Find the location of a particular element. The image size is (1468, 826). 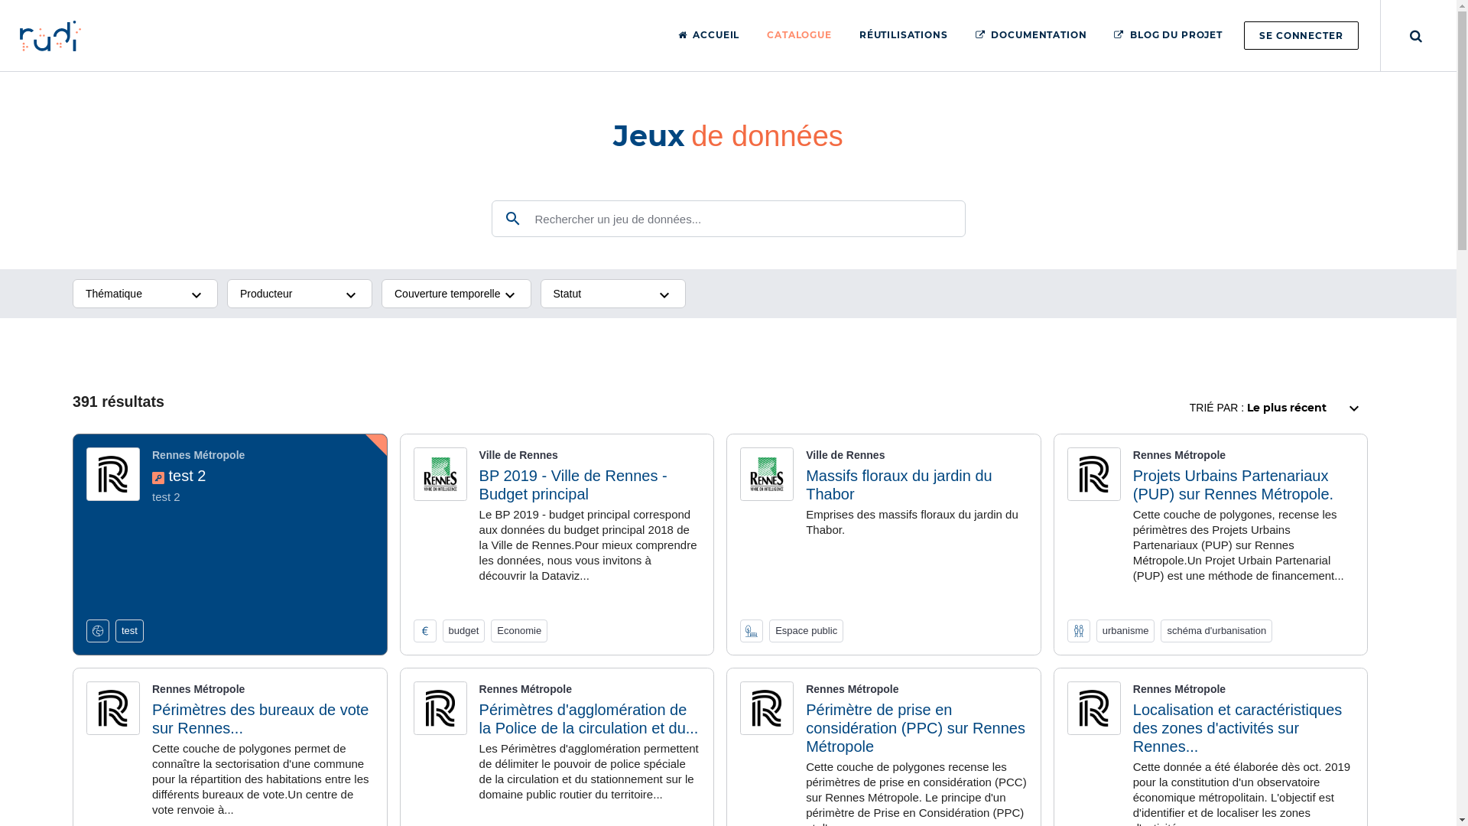

Espace public is located at coordinates (806, 631).